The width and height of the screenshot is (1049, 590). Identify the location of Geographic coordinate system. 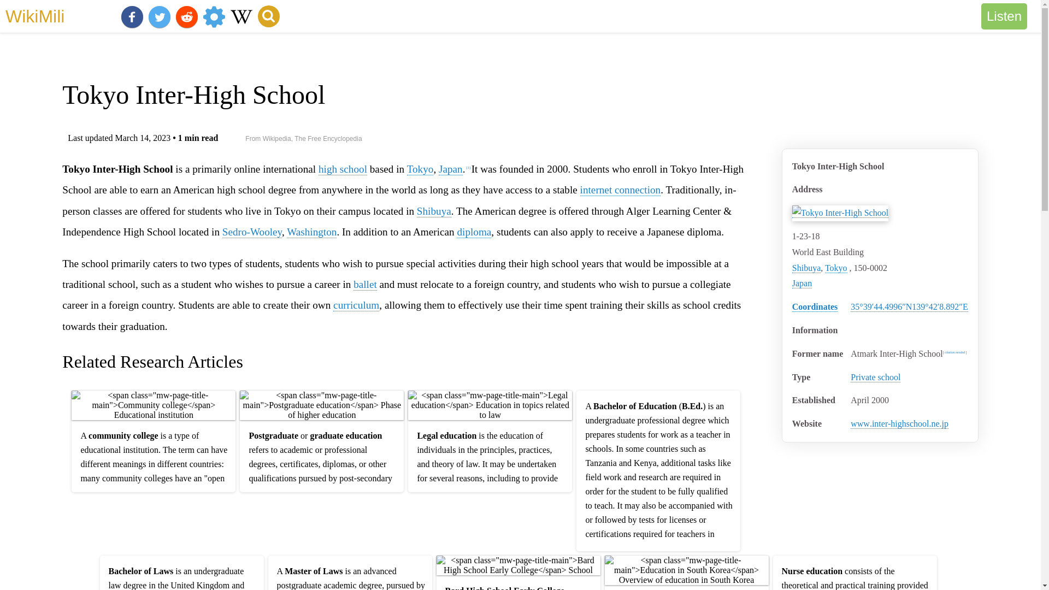
(815, 307).